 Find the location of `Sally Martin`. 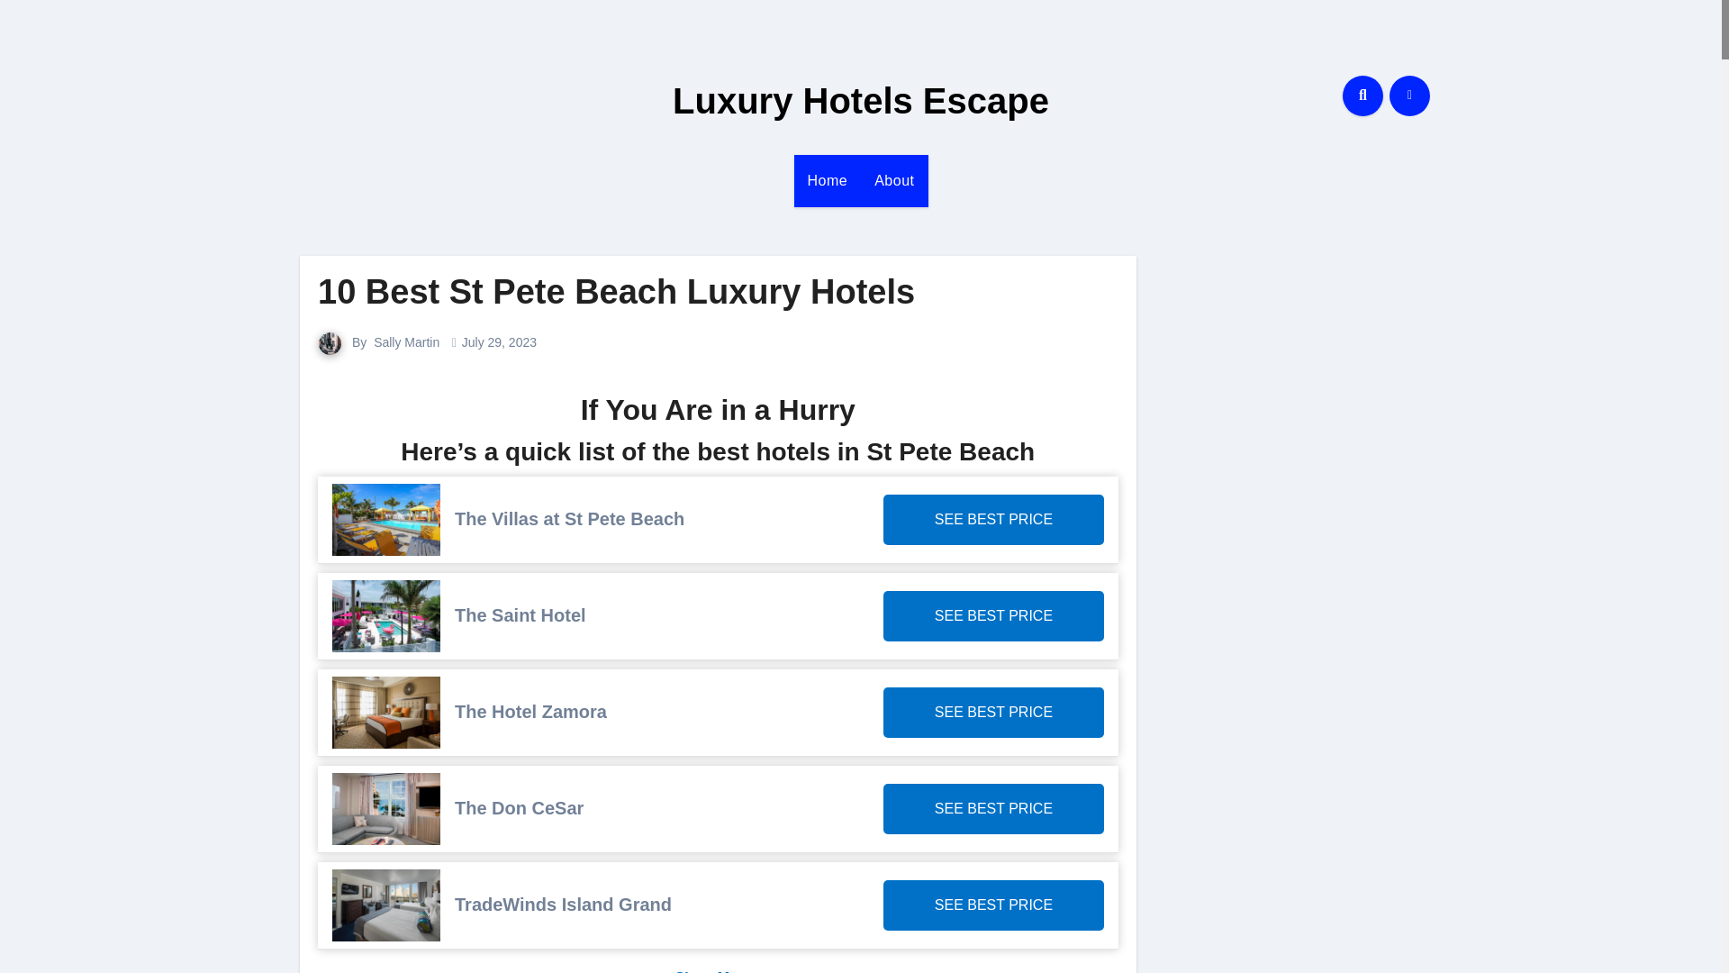

Sally Martin is located at coordinates (405, 341).